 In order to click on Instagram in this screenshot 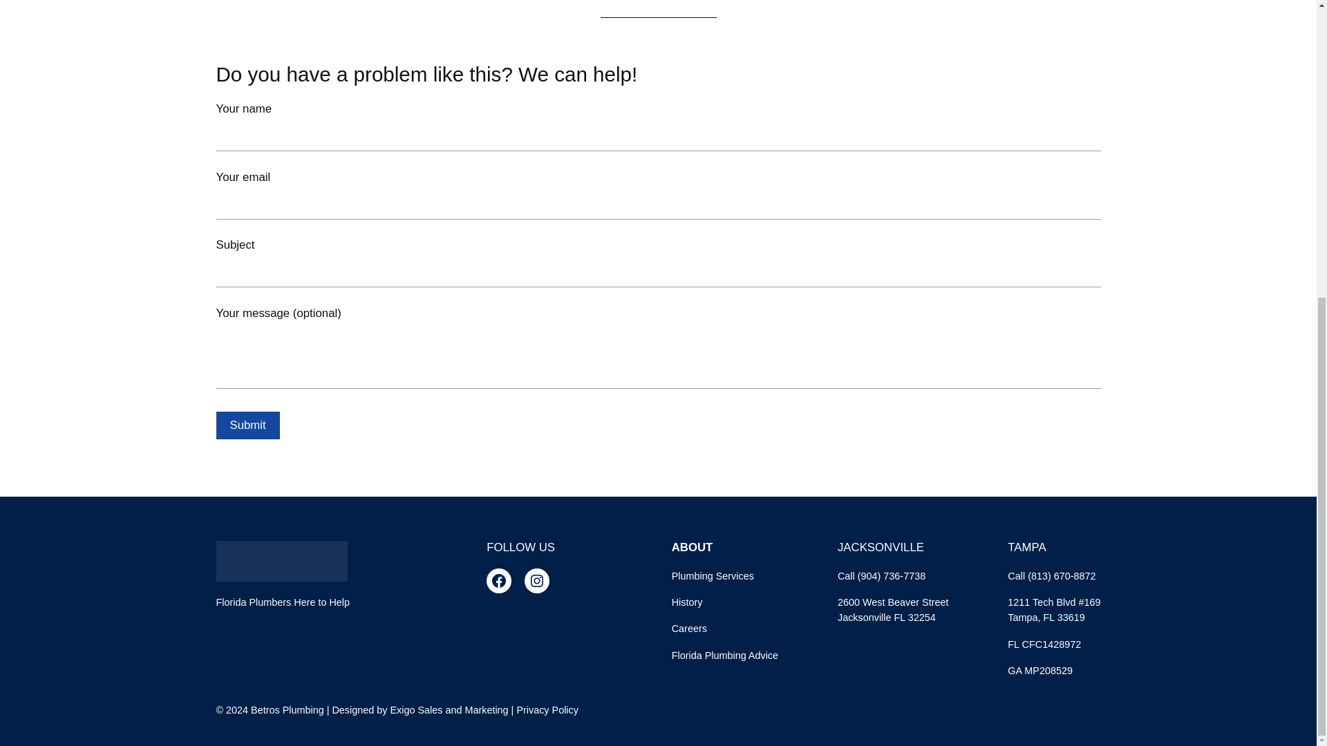, I will do `click(536, 580)`.